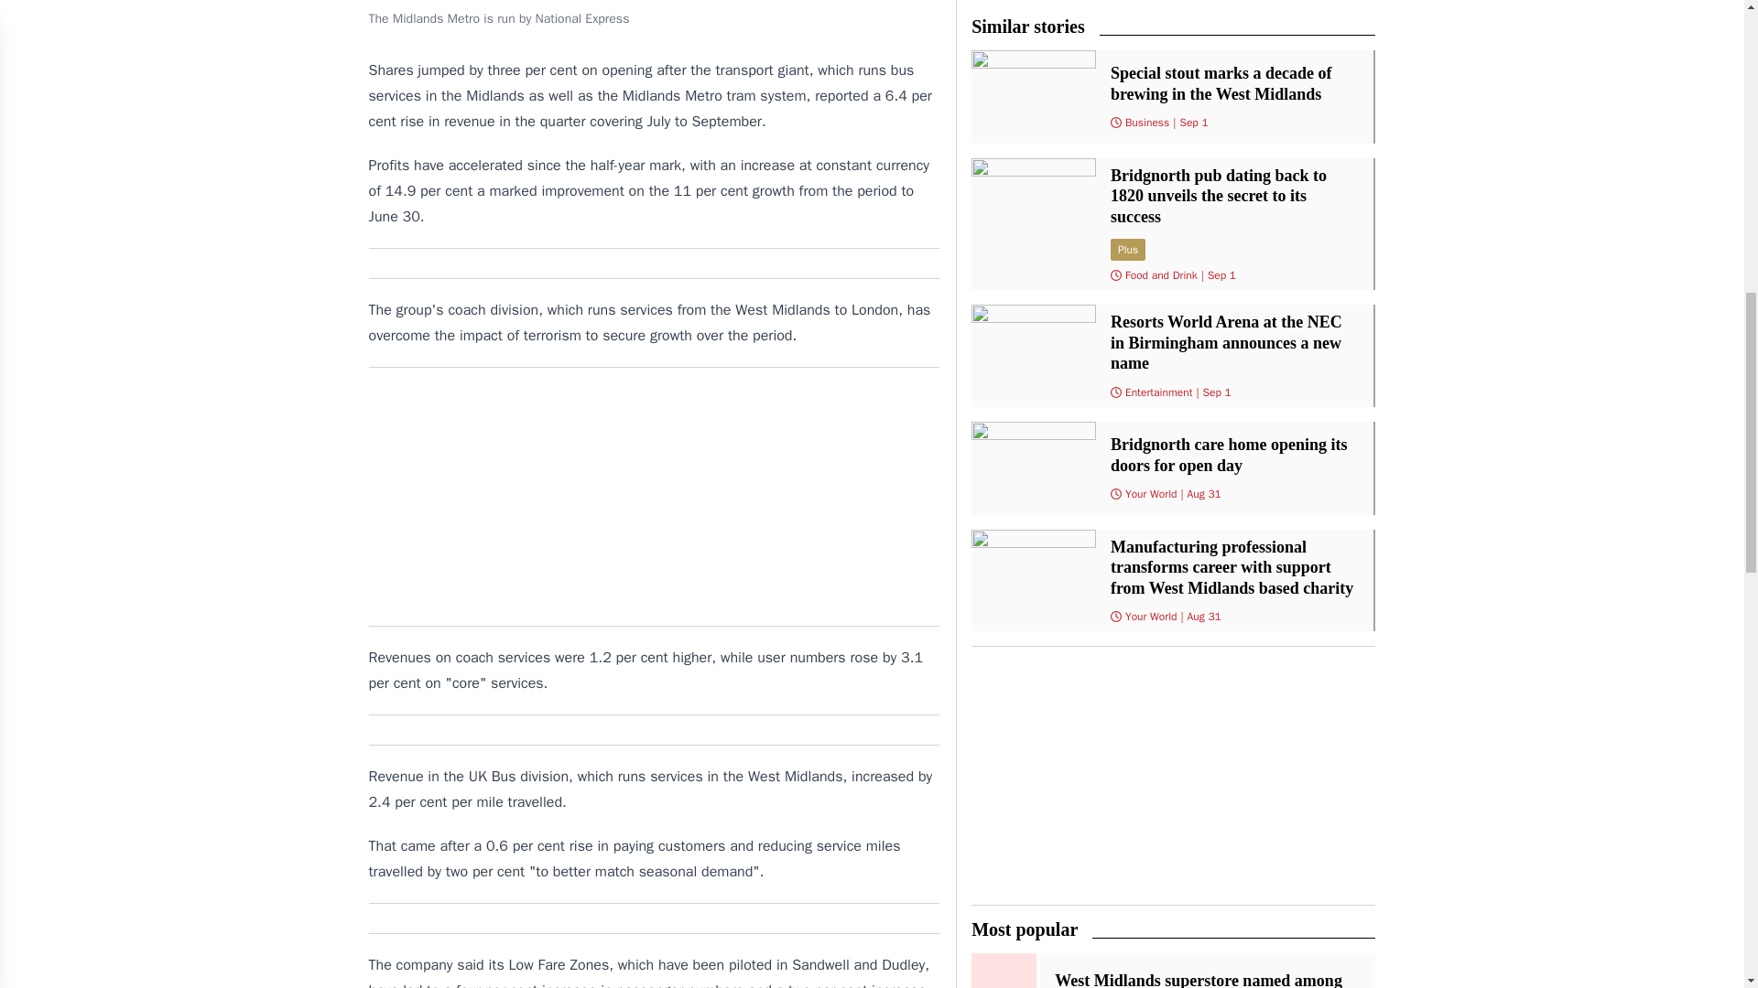 This screenshot has height=988, width=1758. What do you see at coordinates (1161, 274) in the screenshot?
I see `Food and Drink` at bounding box center [1161, 274].